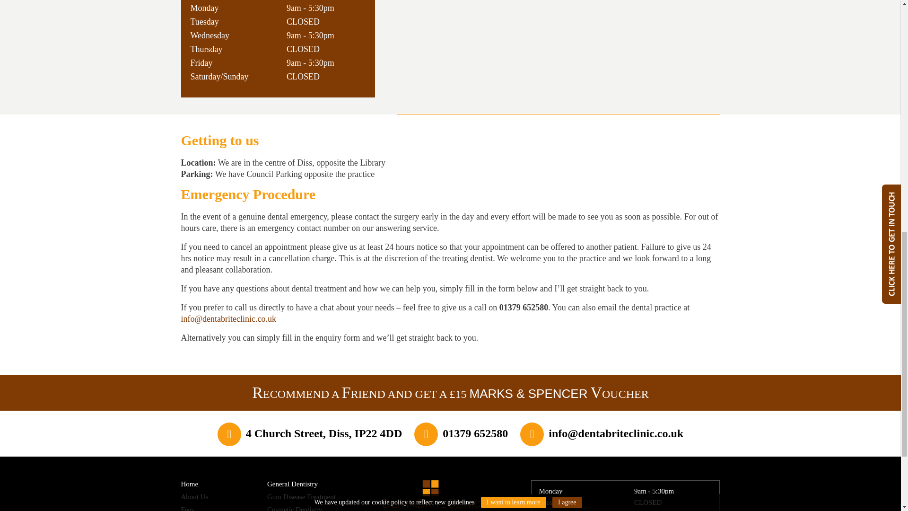 This screenshot has height=511, width=908. What do you see at coordinates (194, 497) in the screenshot?
I see `About Us` at bounding box center [194, 497].